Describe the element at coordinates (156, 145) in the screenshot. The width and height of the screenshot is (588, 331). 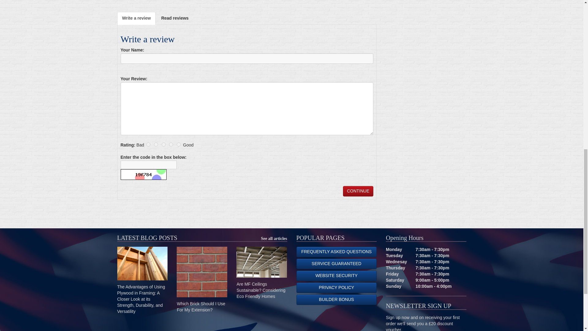
I see `2` at that location.